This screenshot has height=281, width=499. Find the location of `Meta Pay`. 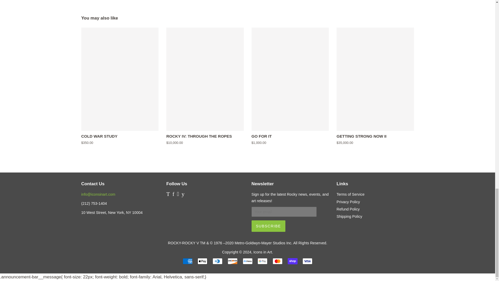

Meta Pay is located at coordinates (247, 261).